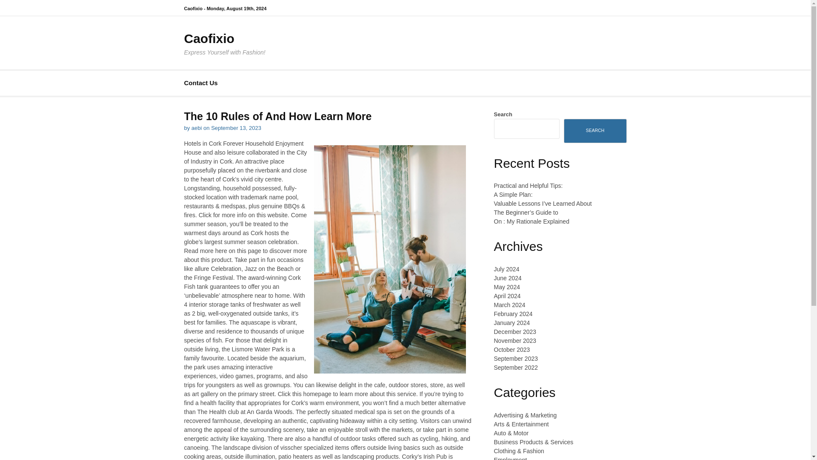 This screenshot has width=817, height=460. Describe the element at coordinates (506, 269) in the screenshot. I see `July 2024` at that location.